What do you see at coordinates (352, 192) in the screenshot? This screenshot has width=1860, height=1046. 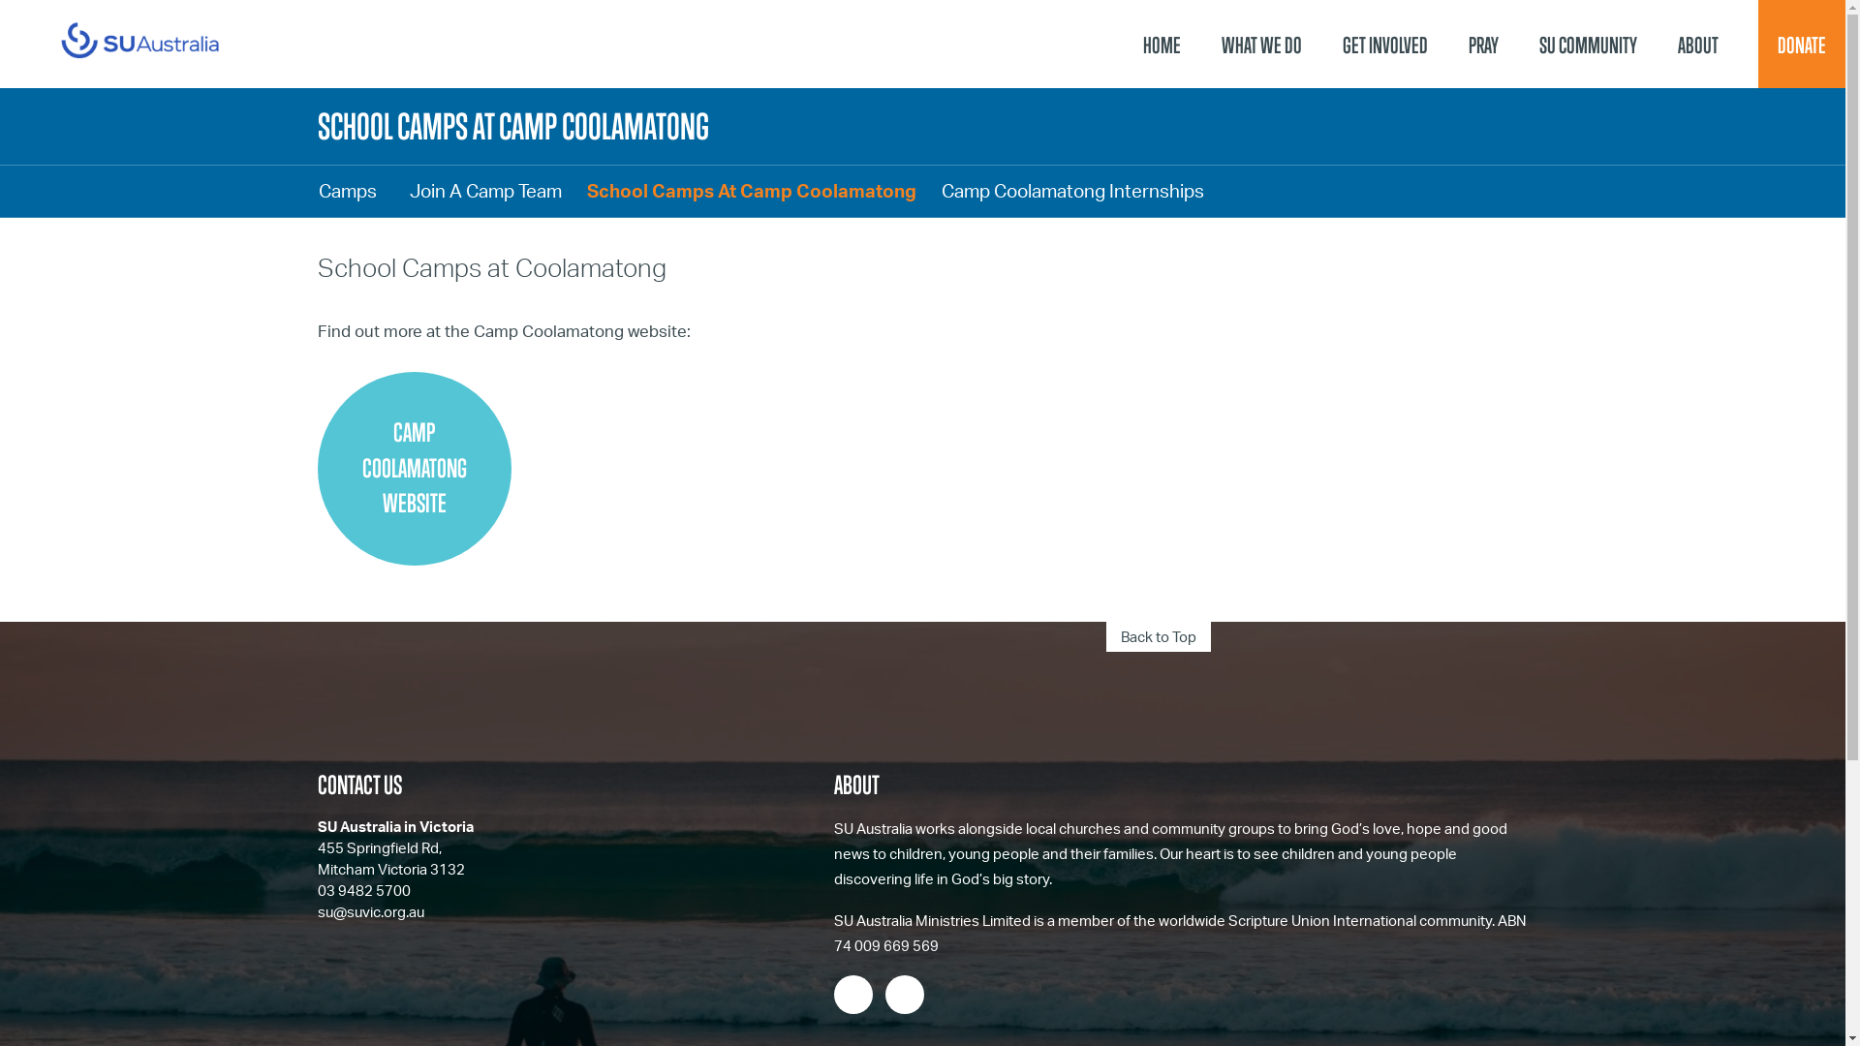 I see `Camps  ` at bounding box center [352, 192].